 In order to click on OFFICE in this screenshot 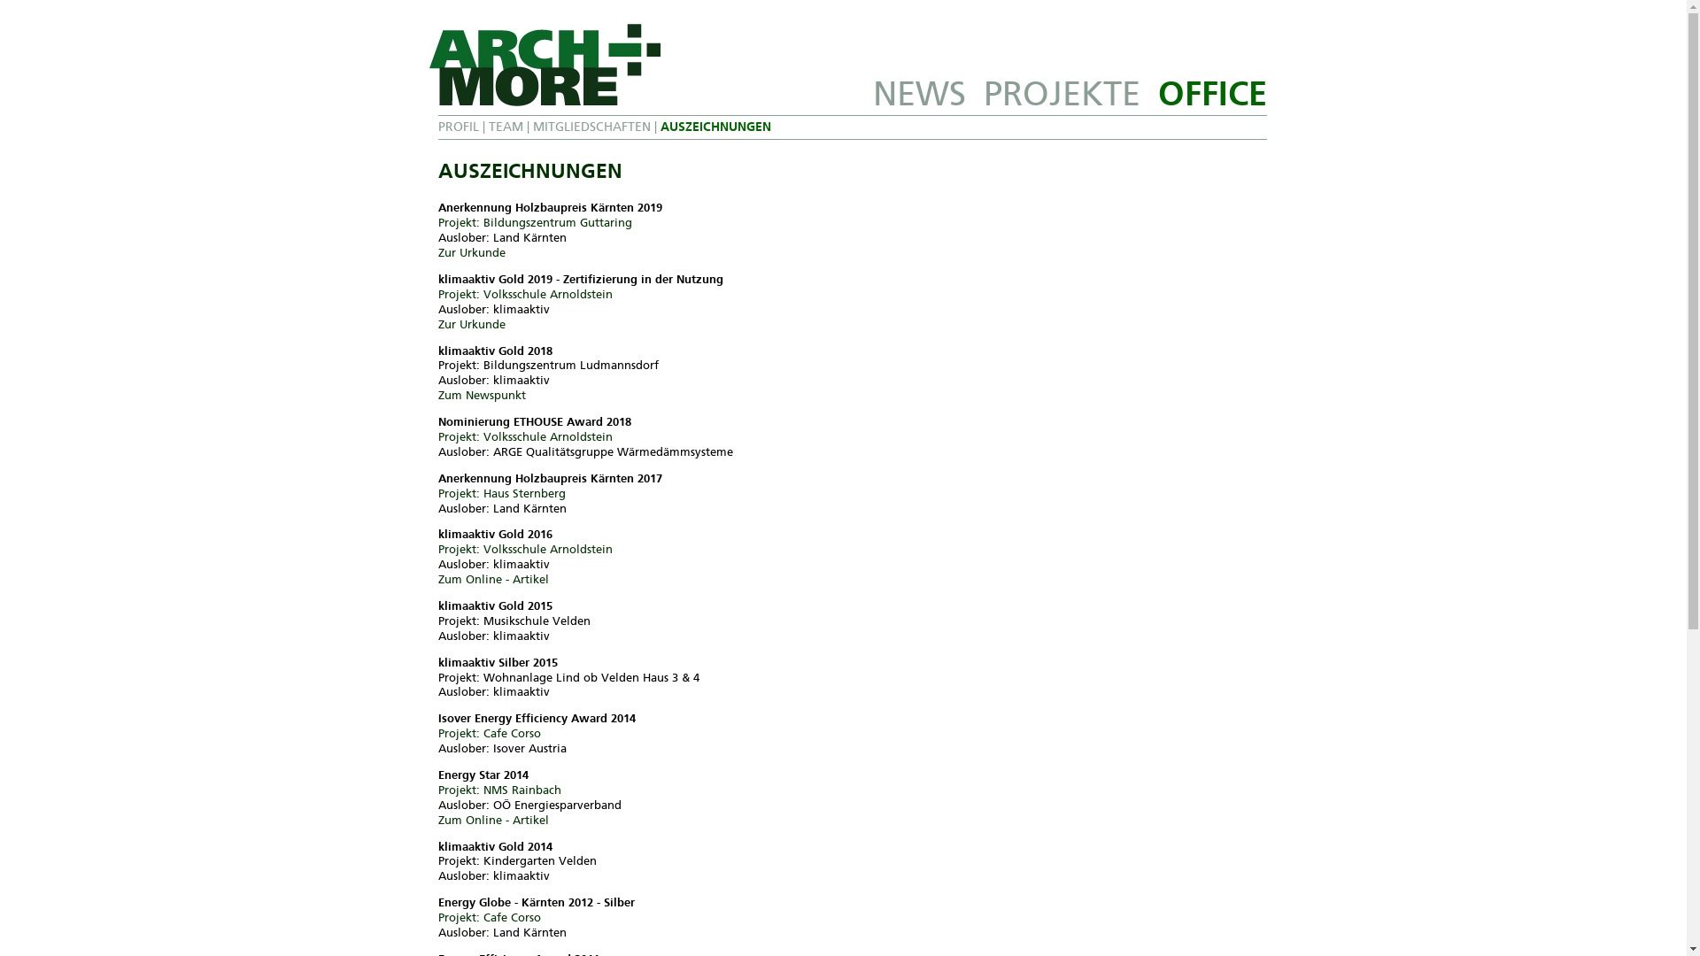, I will do `click(1213, 94)`.